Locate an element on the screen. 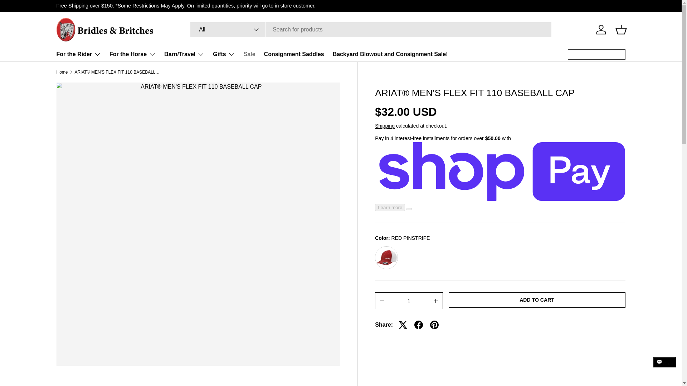  Tweet on X is located at coordinates (403, 325).